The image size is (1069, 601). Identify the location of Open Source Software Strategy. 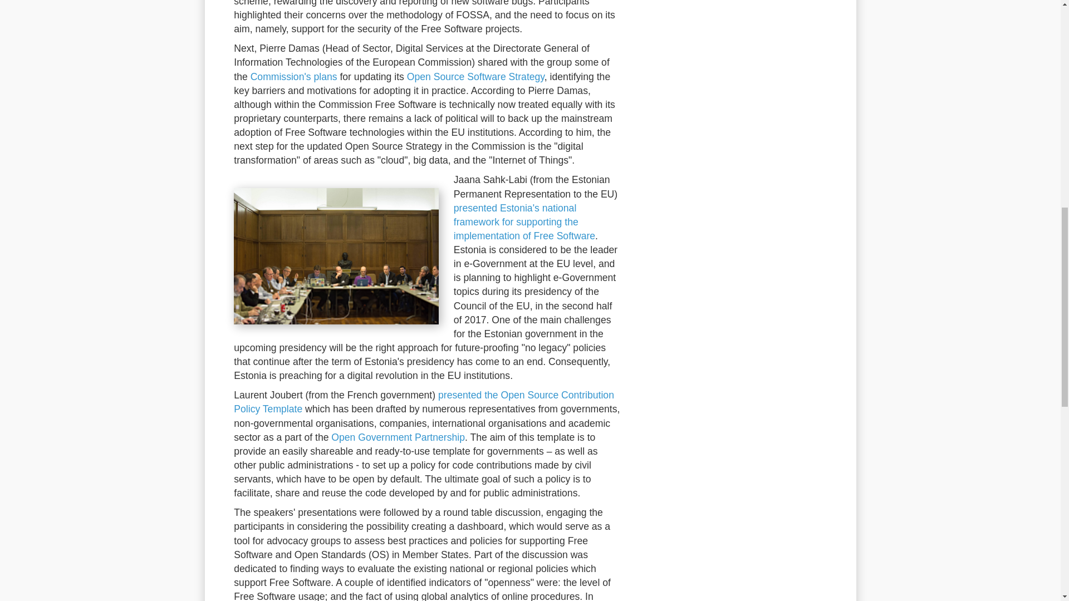
(475, 77).